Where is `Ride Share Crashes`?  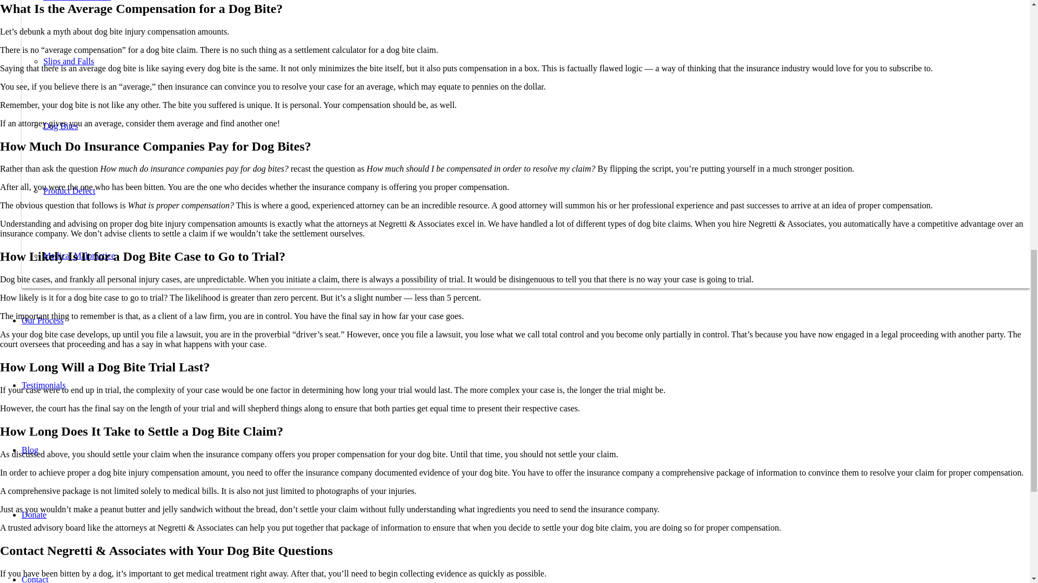 Ride Share Crashes is located at coordinates (77, 1).